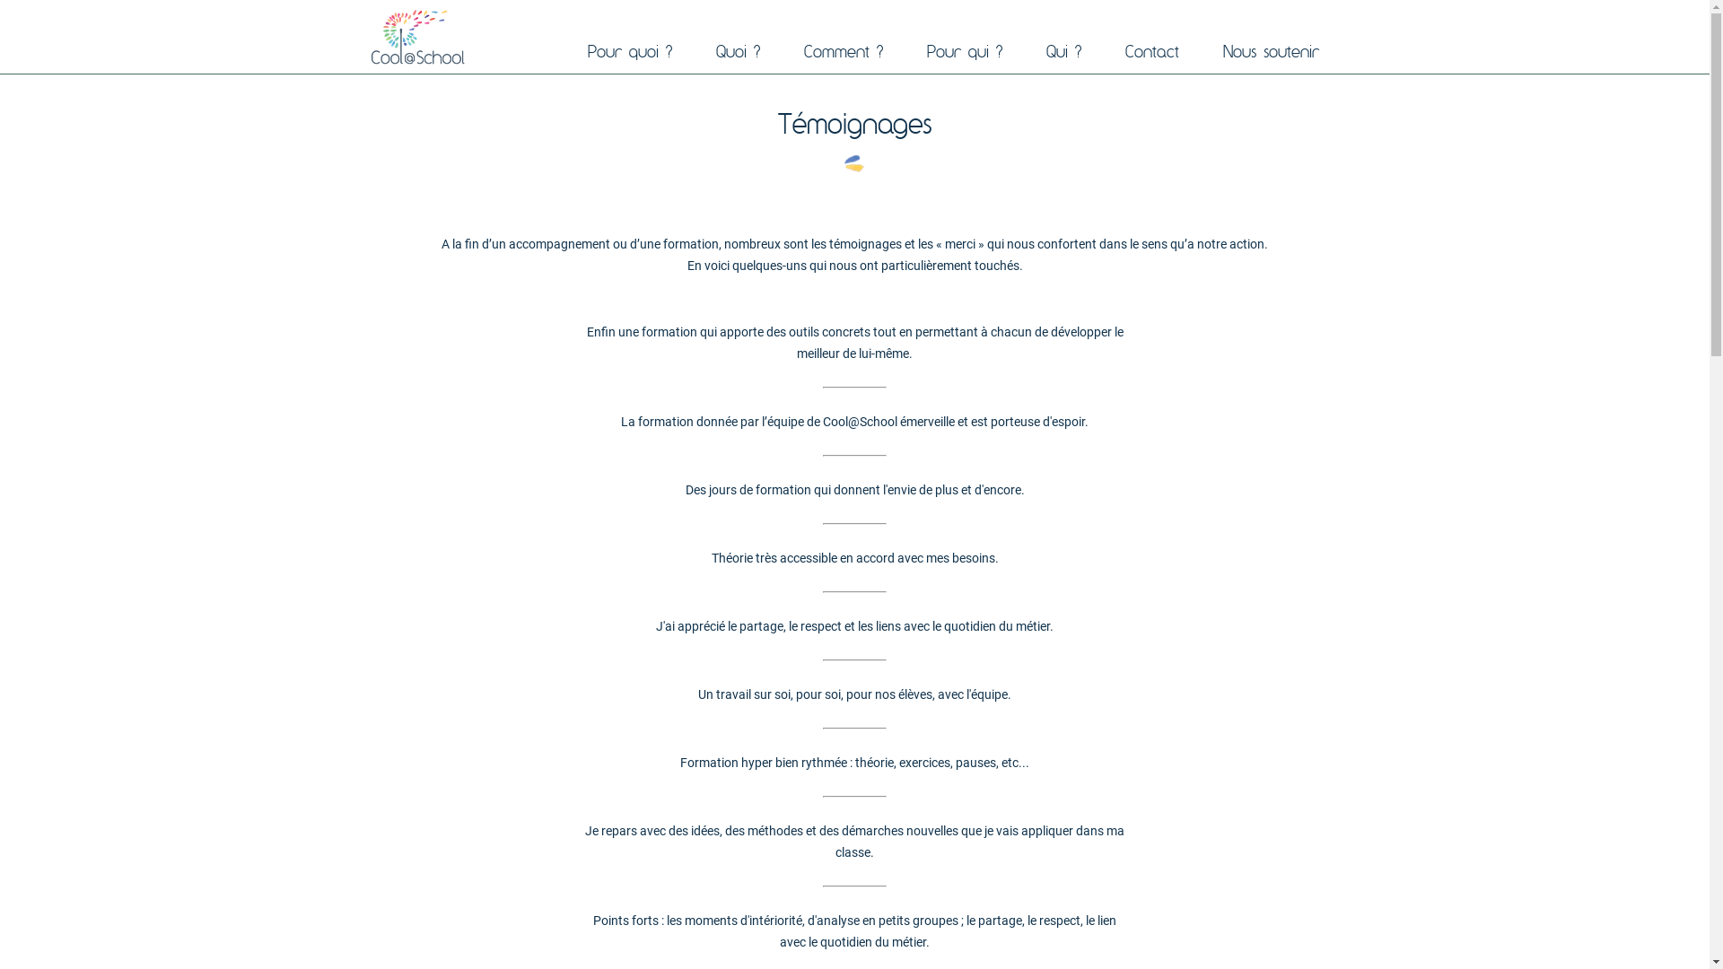 The image size is (1723, 969). What do you see at coordinates (1271, 50) in the screenshot?
I see `Nous soutenir` at bounding box center [1271, 50].